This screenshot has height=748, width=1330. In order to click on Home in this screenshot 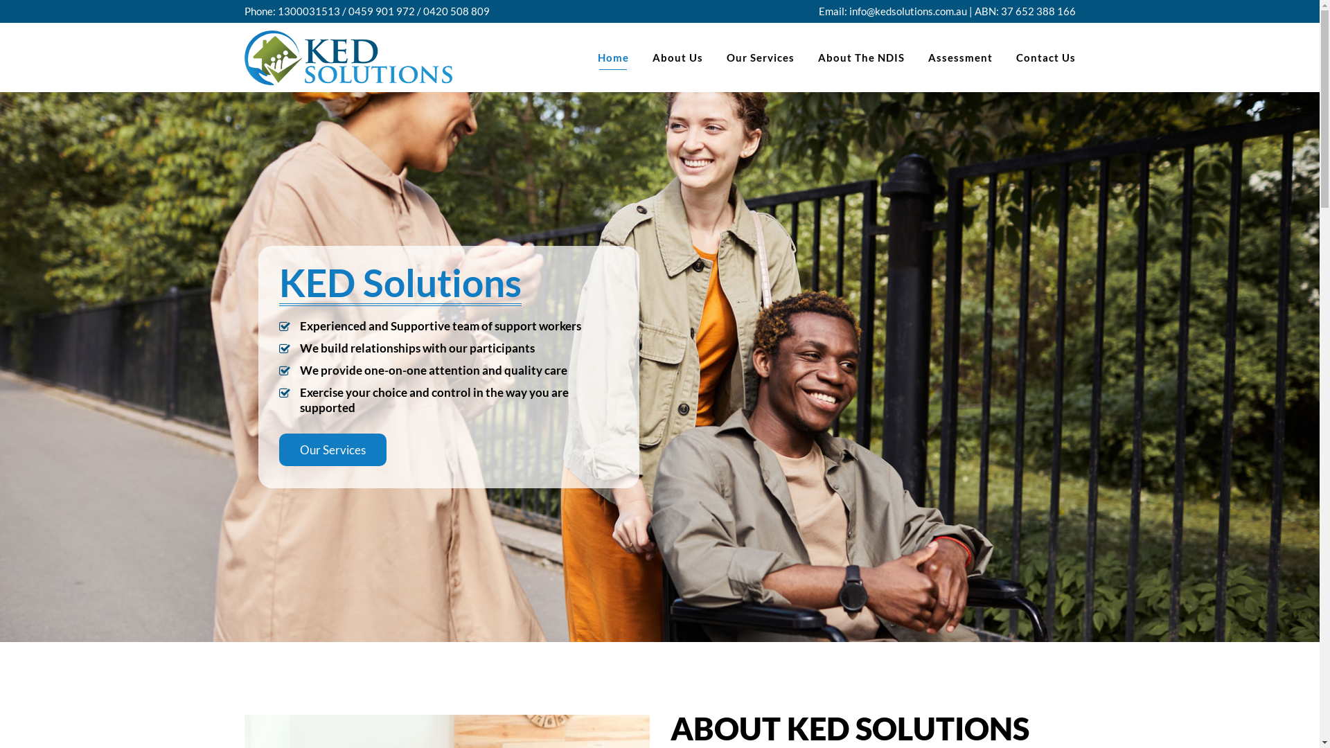, I will do `click(614, 57)`.